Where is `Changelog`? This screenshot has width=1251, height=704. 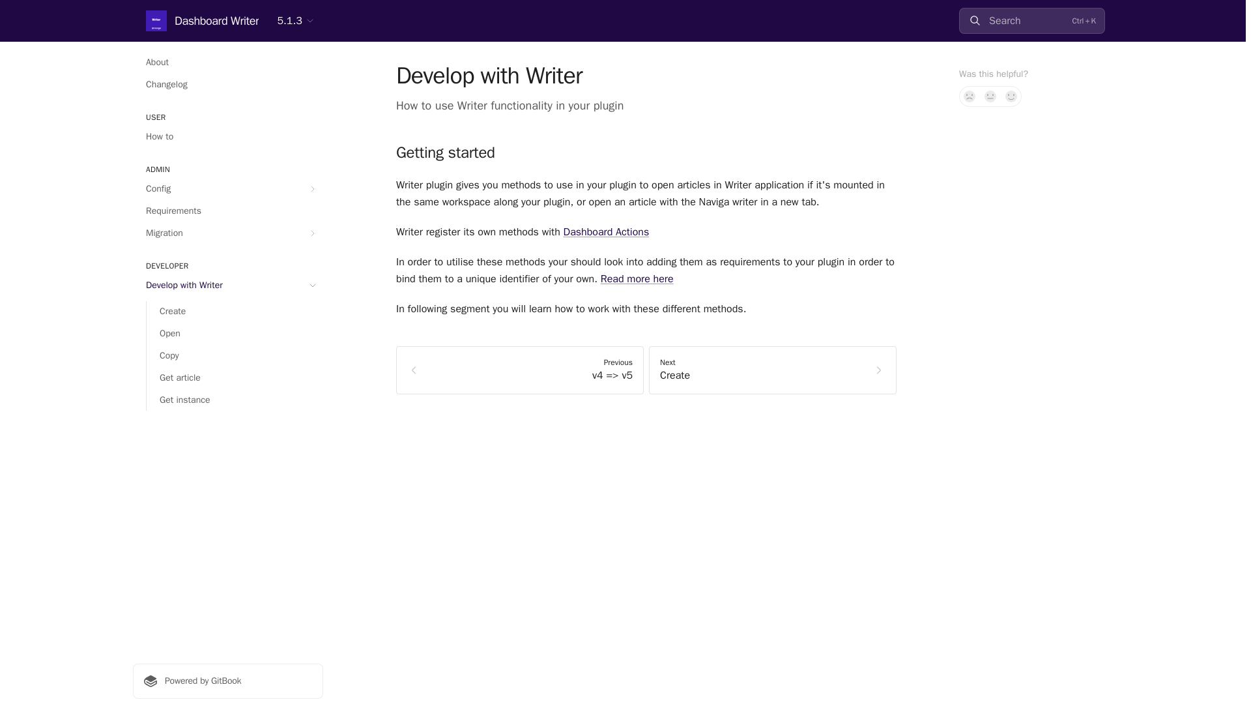
Changelog is located at coordinates (227, 85).